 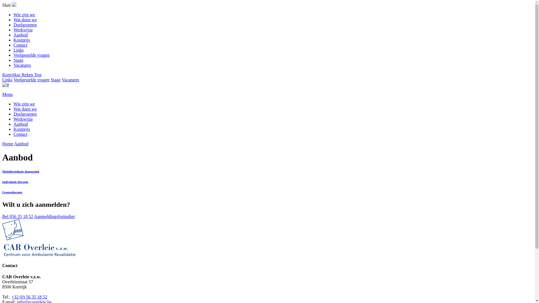 I want to click on Vacatures, so click(x=70, y=80).